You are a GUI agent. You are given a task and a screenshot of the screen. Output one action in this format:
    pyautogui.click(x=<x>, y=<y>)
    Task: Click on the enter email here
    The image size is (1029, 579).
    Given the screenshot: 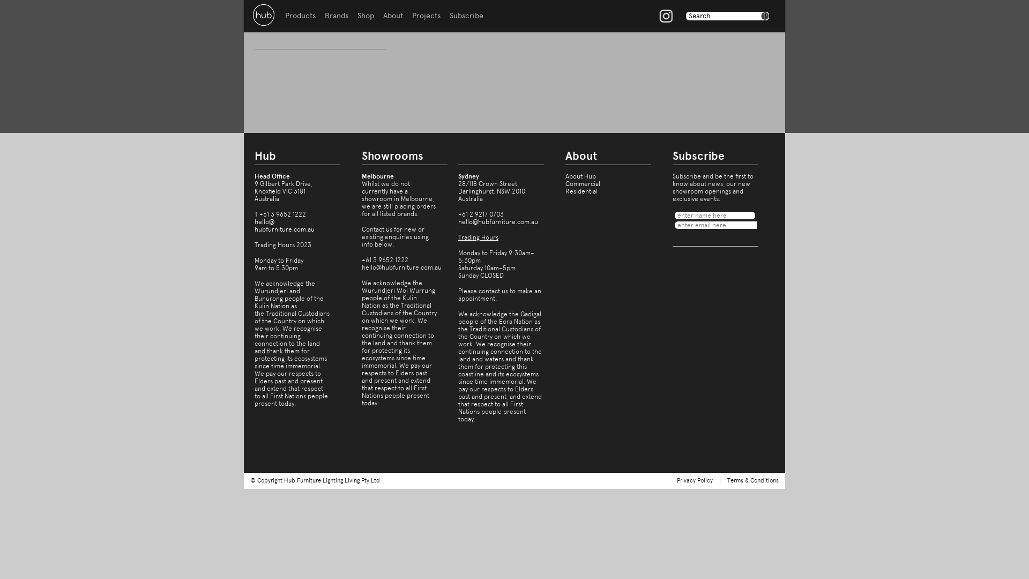 What is the action you would take?
    pyautogui.click(x=715, y=225)
    